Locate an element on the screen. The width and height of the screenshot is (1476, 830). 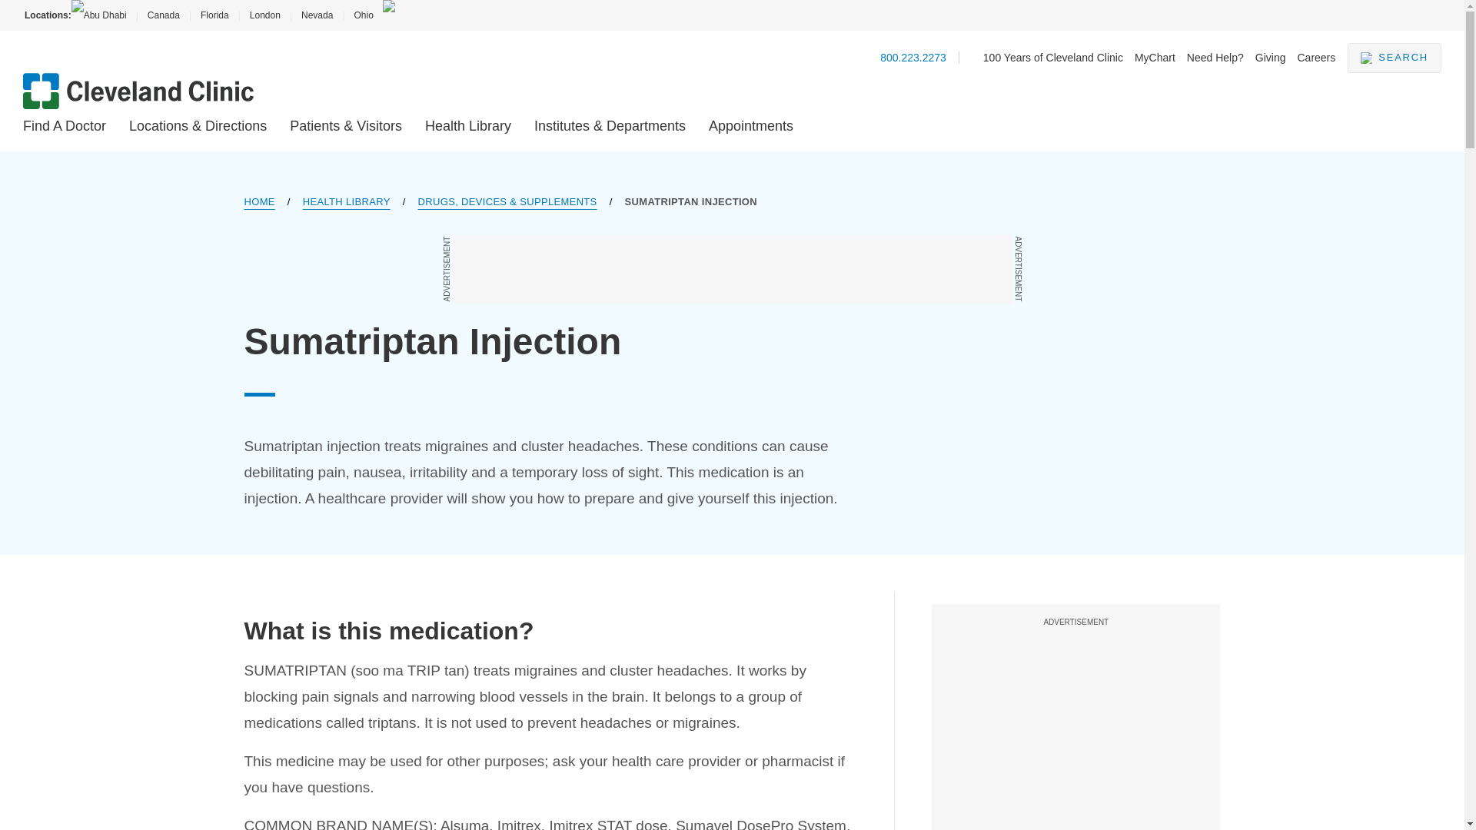
Ohio is located at coordinates (363, 15).